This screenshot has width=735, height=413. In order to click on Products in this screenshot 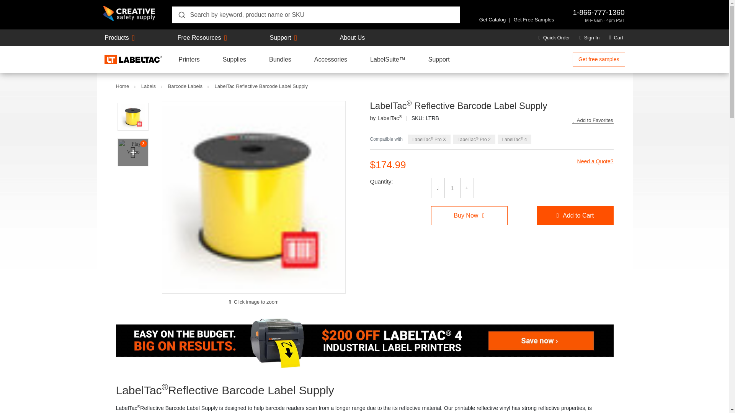, I will do `click(117, 37)`.